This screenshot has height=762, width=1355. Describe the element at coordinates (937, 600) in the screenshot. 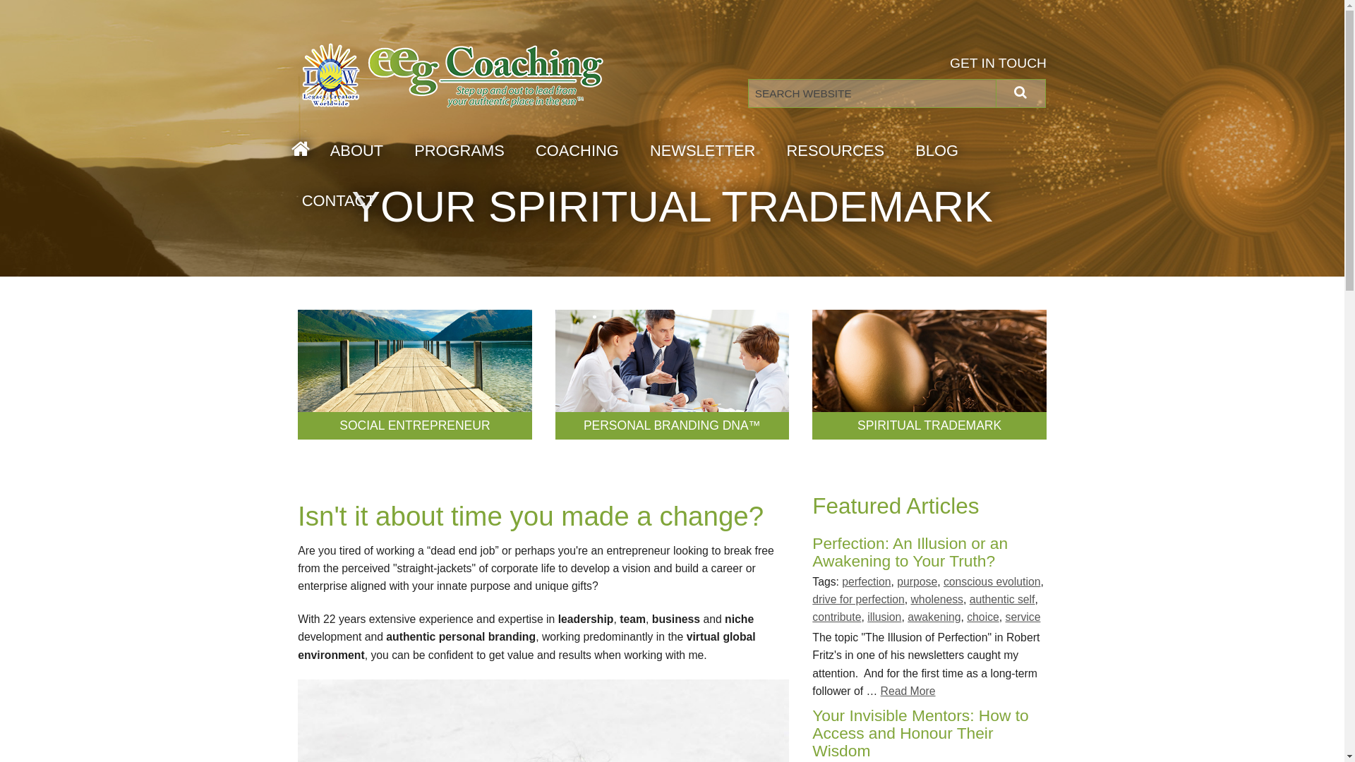

I see `wholeness` at that location.